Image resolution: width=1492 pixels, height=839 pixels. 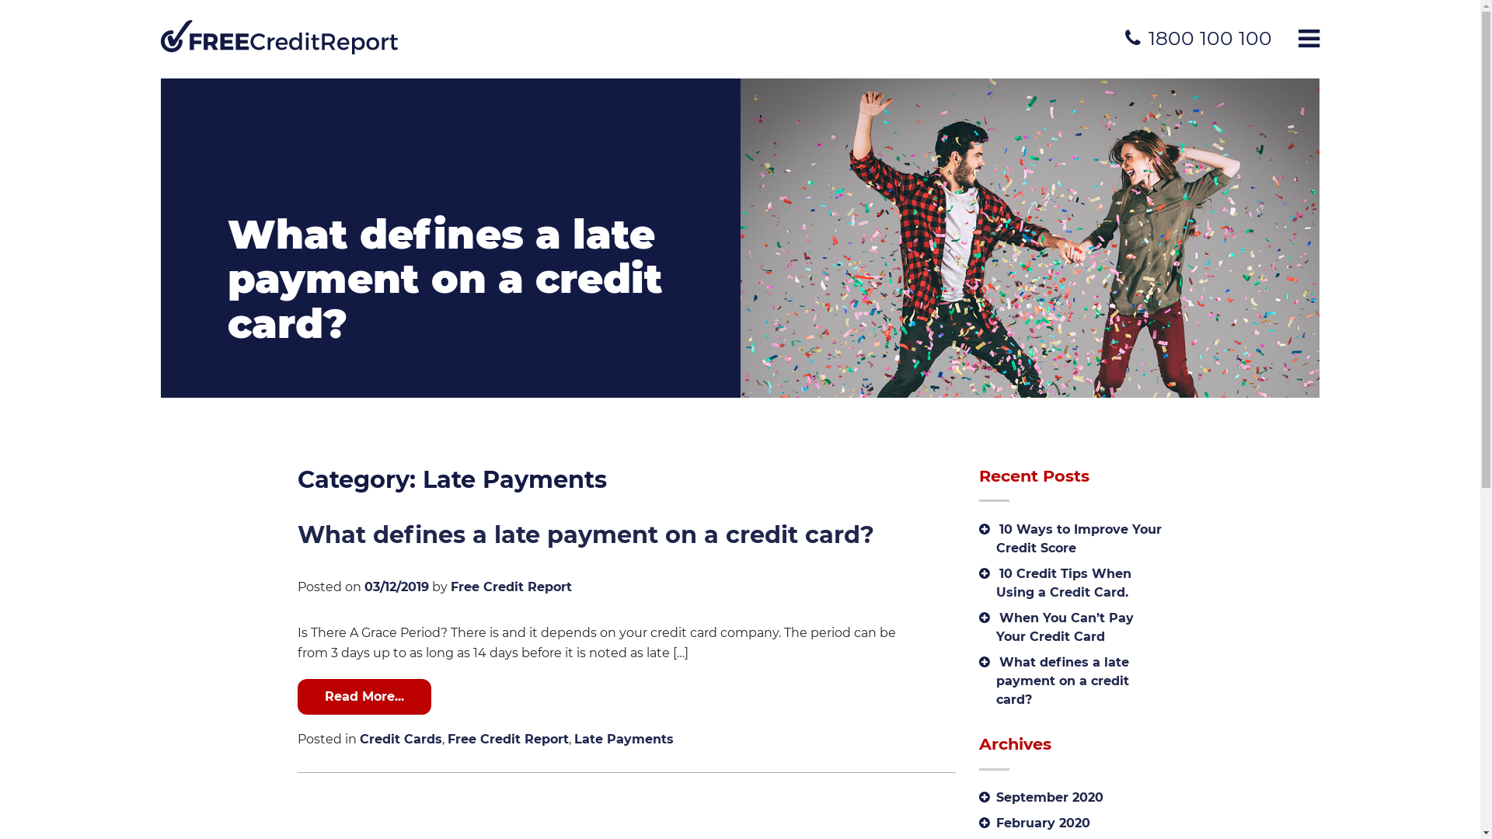 What do you see at coordinates (1079, 539) in the screenshot?
I see `10 Ways to Improve Your Credit Score` at bounding box center [1079, 539].